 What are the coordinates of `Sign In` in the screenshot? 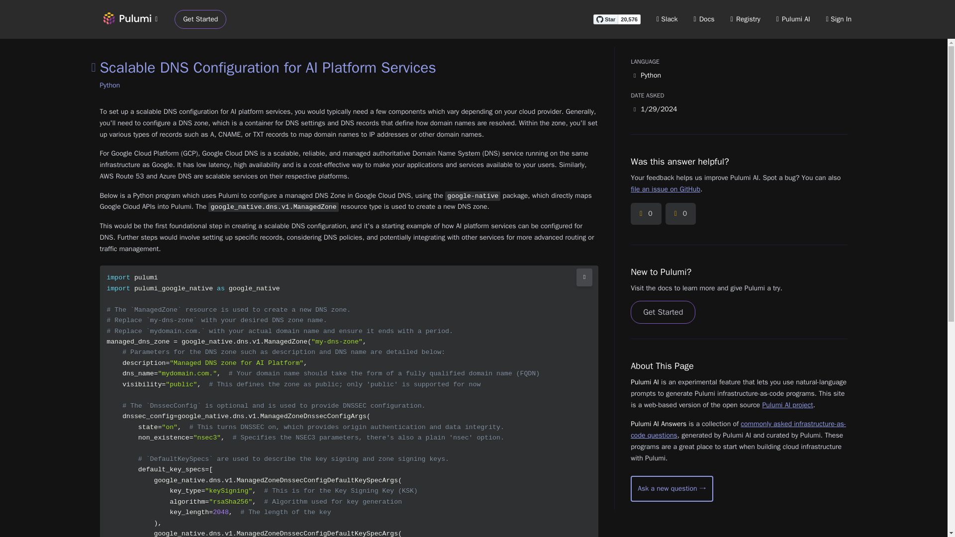 It's located at (839, 19).